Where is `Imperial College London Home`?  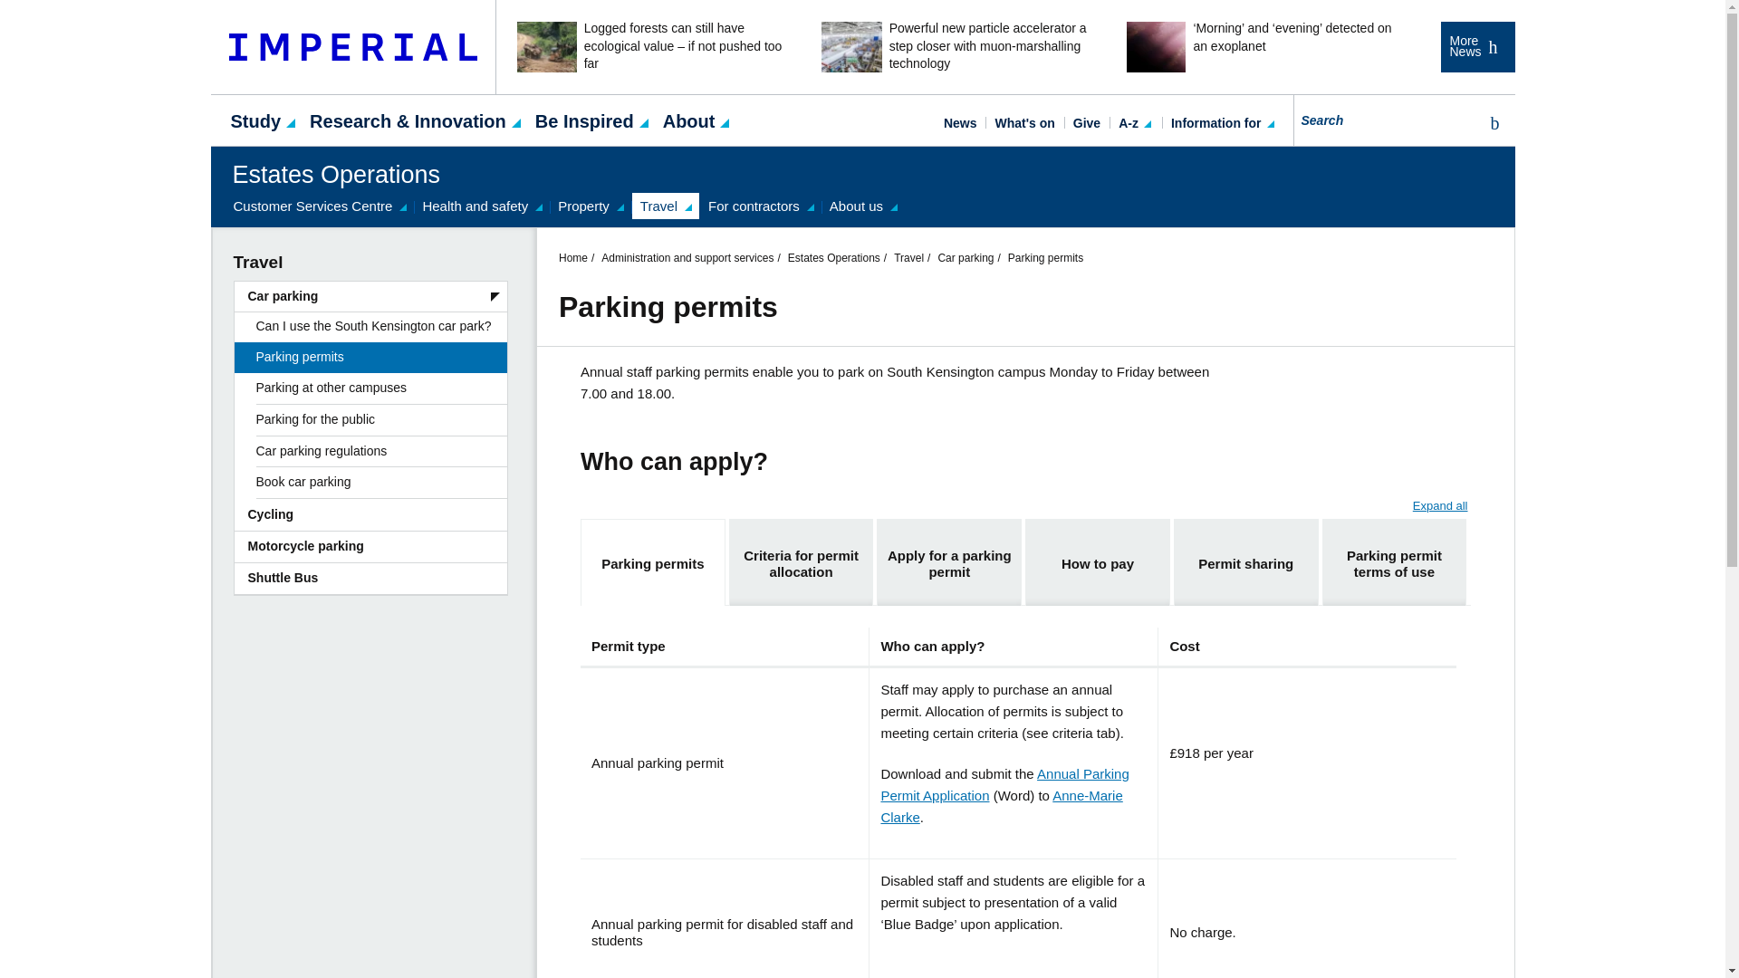 Imperial College London Home is located at coordinates (353, 47).